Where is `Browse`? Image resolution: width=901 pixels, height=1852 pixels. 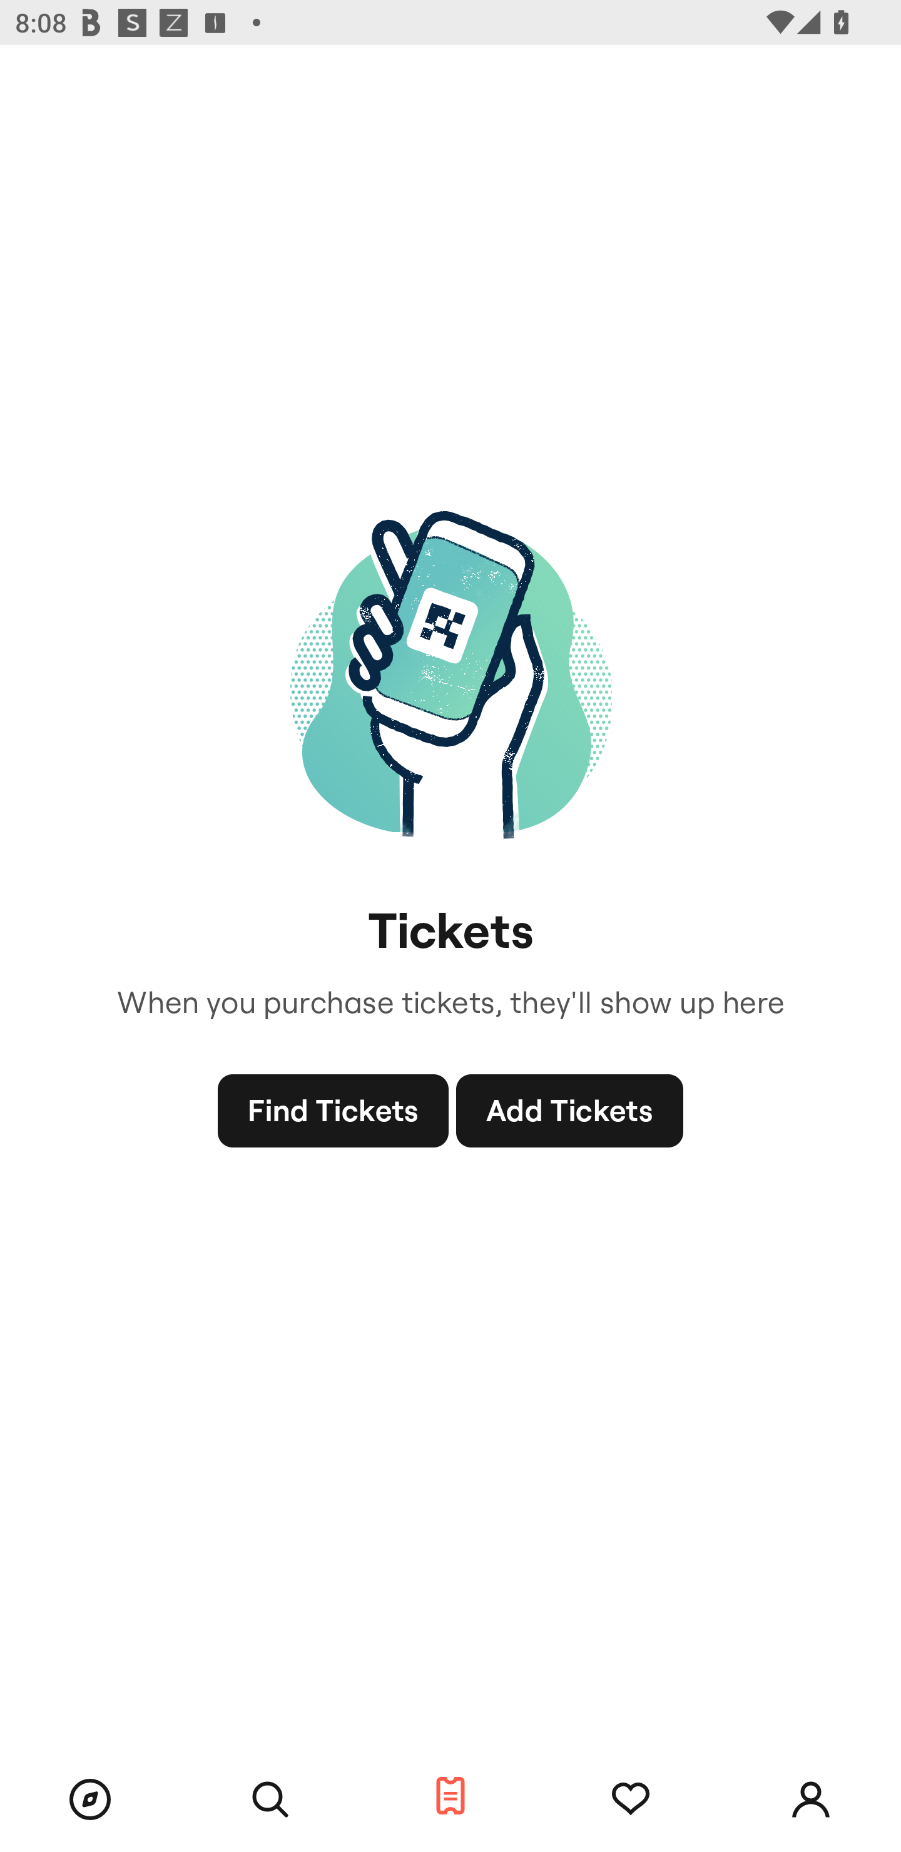 Browse is located at coordinates (90, 1799).